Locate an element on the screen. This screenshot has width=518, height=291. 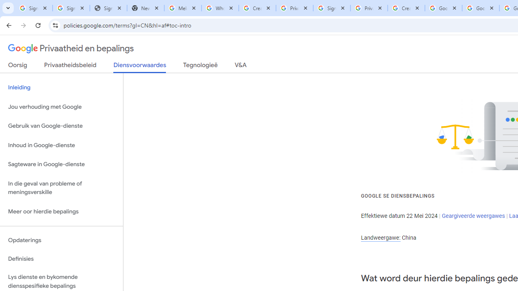
Diensvoorwaardes is located at coordinates (140, 67).